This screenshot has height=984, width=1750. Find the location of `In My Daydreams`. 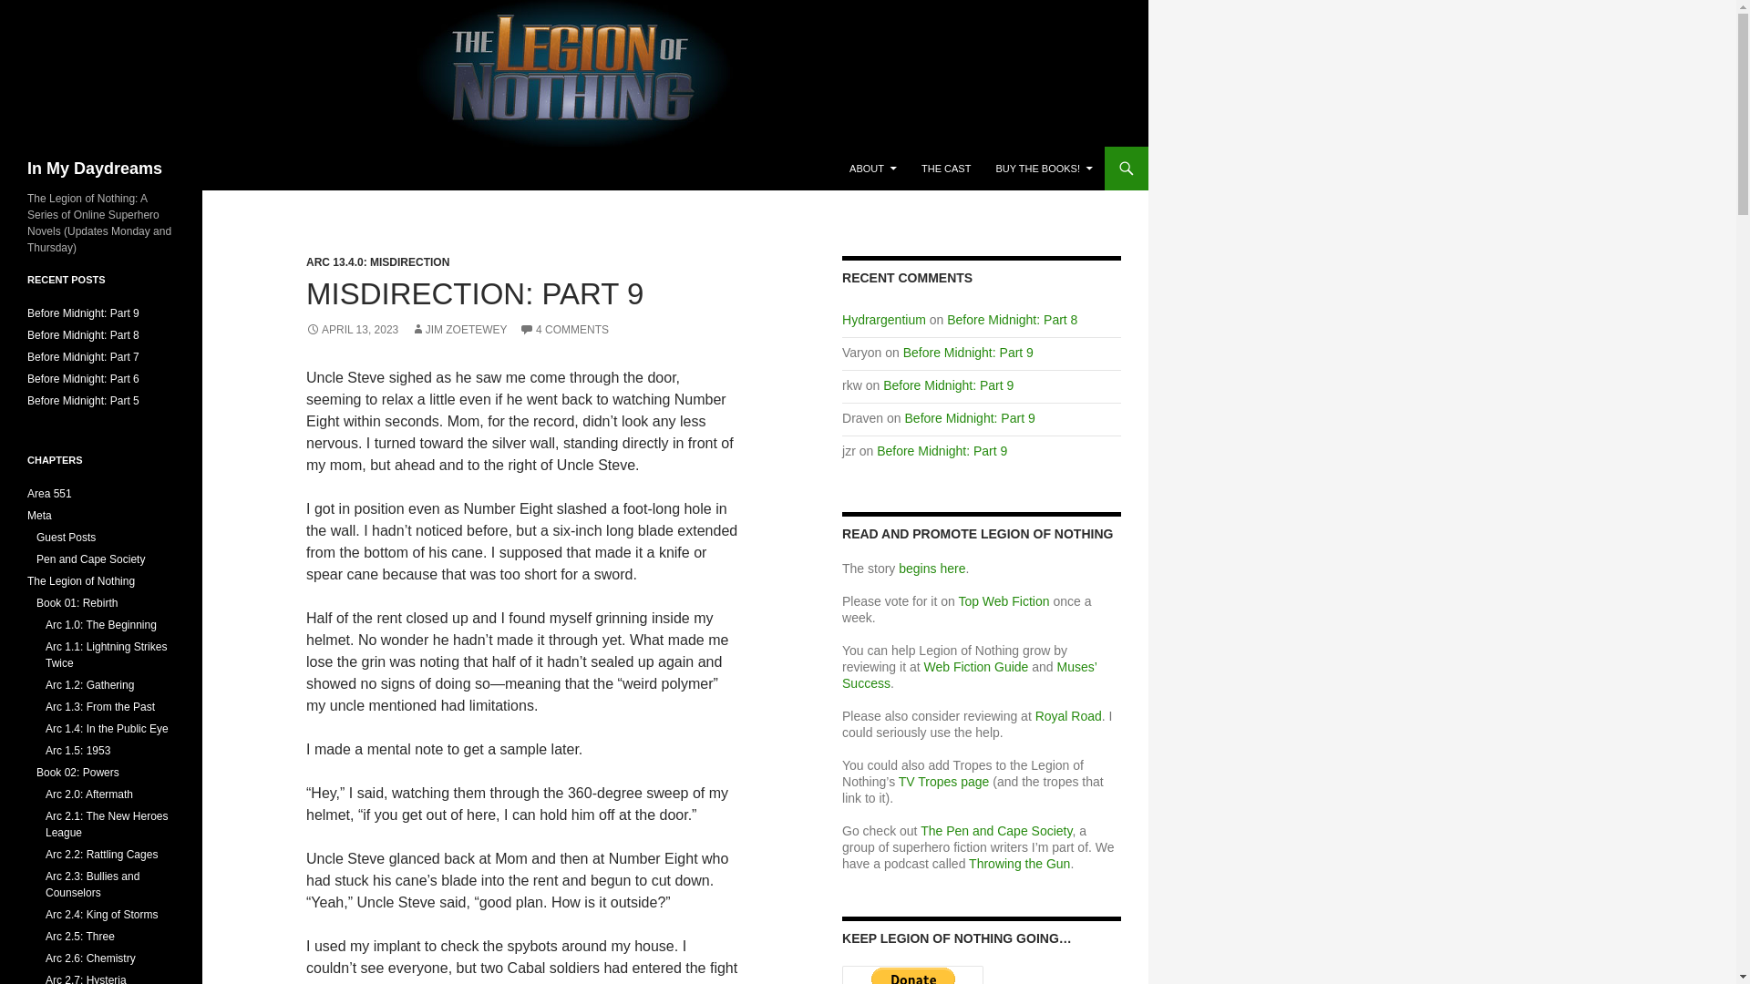

In My Daydreams is located at coordinates (95, 168).